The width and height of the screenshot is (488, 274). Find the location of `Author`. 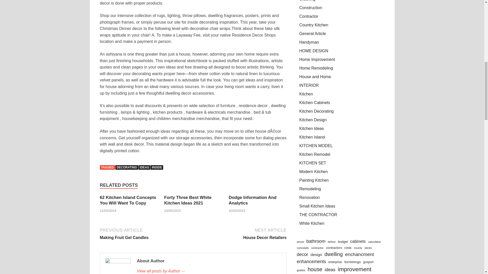

Author is located at coordinates (209, 271).